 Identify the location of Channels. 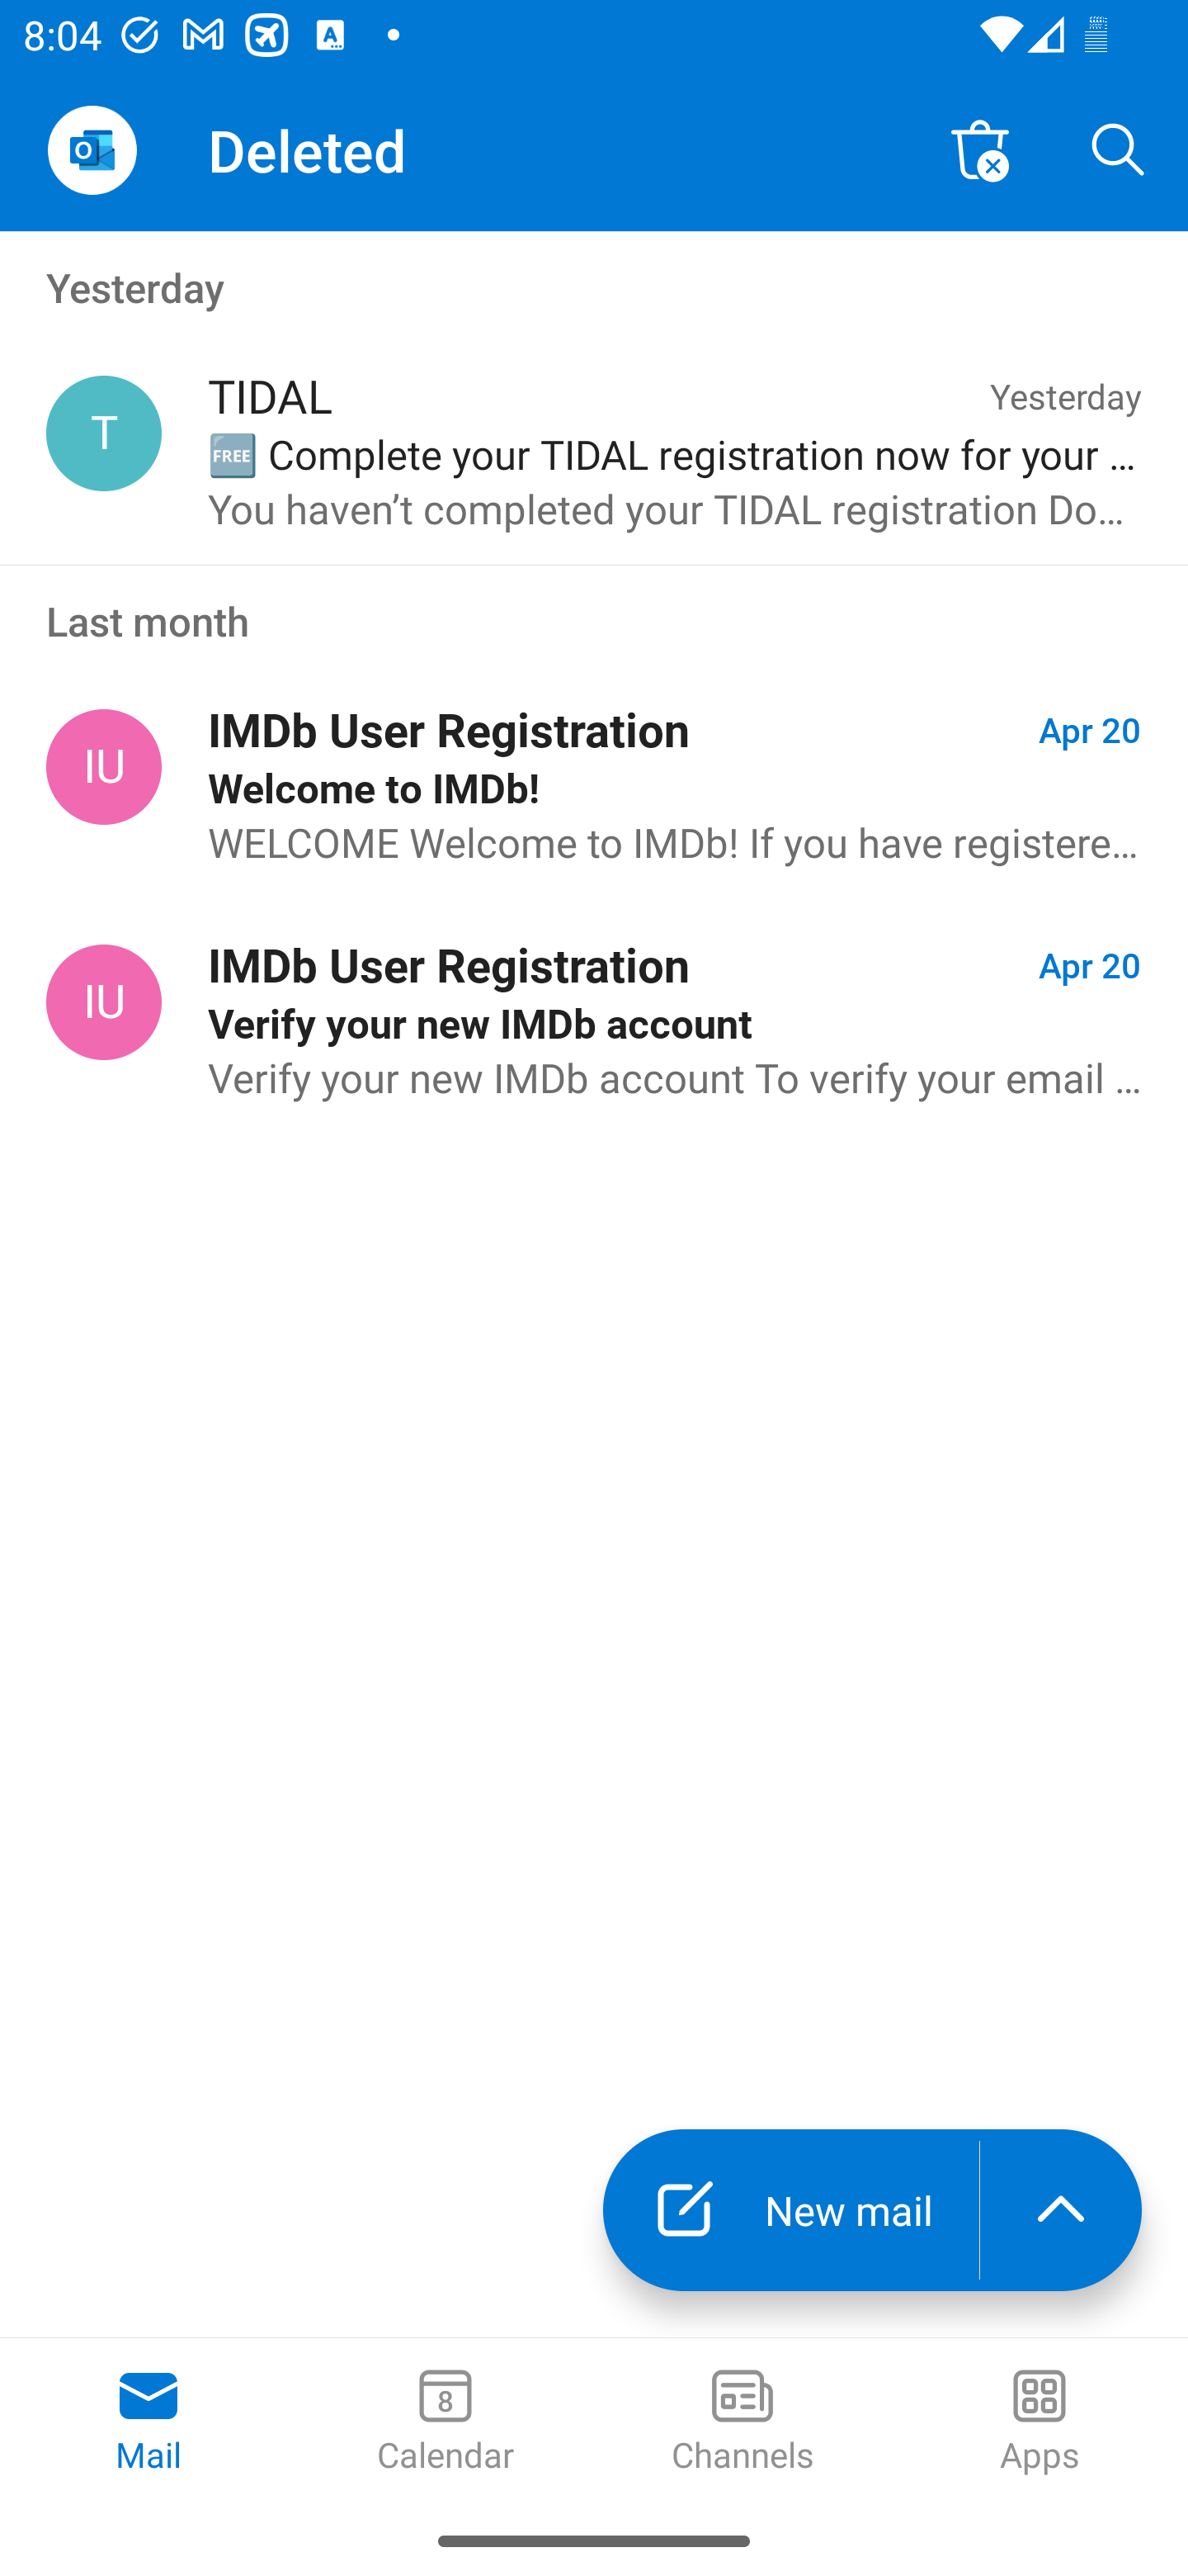
(742, 2422).